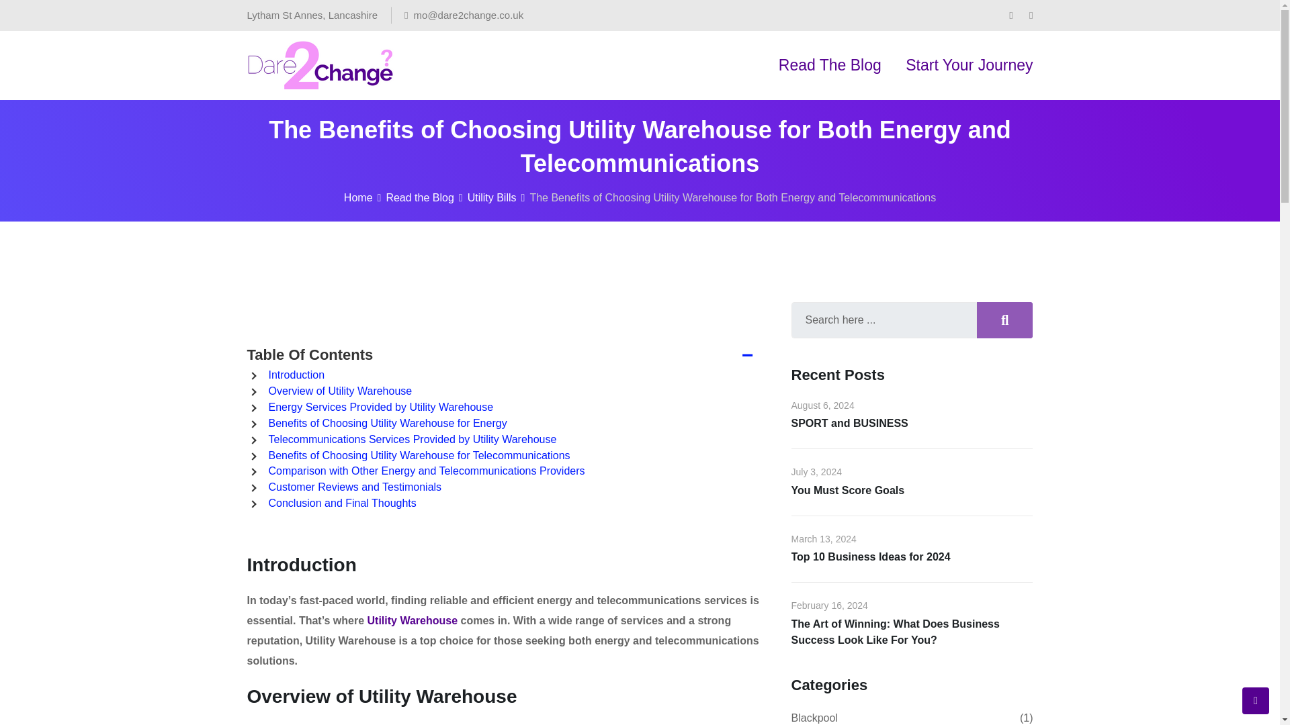 The height and width of the screenshot is (725, 1290). Describe the element at coordinates (387, 423) in the screenshot. I see `Benefits of Choosing Utility Warehouse for Energy` at that location.